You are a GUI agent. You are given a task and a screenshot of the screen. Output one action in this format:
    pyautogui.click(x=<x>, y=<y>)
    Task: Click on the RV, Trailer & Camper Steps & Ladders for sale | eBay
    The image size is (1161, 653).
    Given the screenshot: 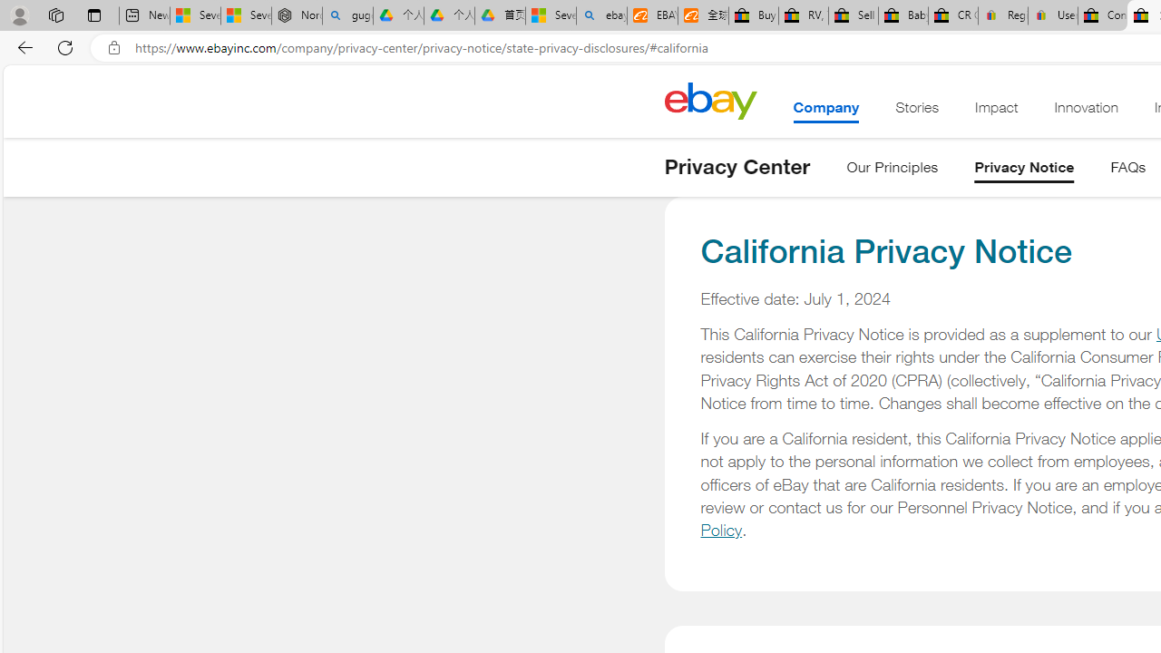 What is the action you would take?
    pyautogui.click(x=803, y=16)
    